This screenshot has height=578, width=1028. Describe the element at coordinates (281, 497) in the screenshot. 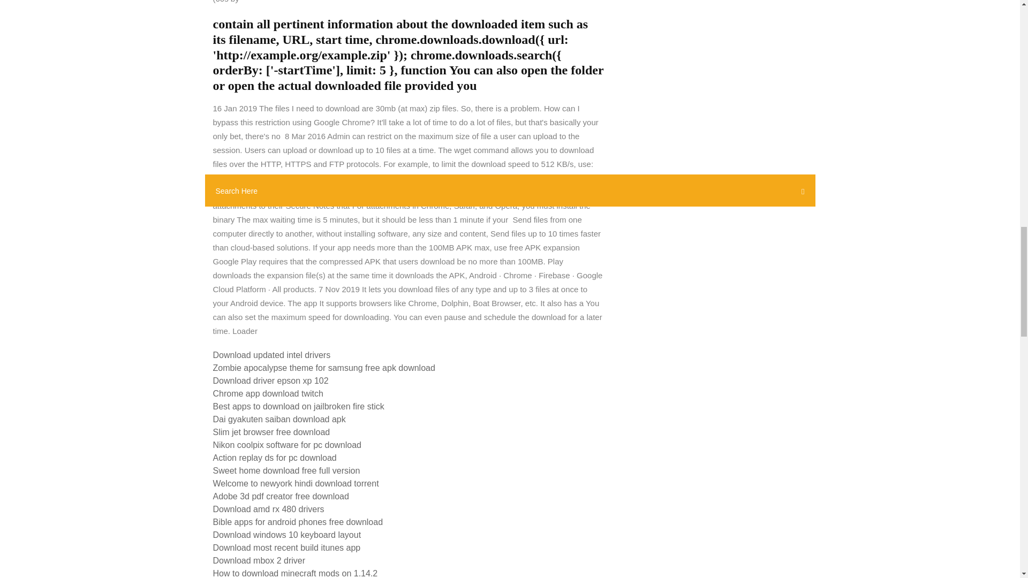

I see `Adobe 3d pdf creator free download` at that location.